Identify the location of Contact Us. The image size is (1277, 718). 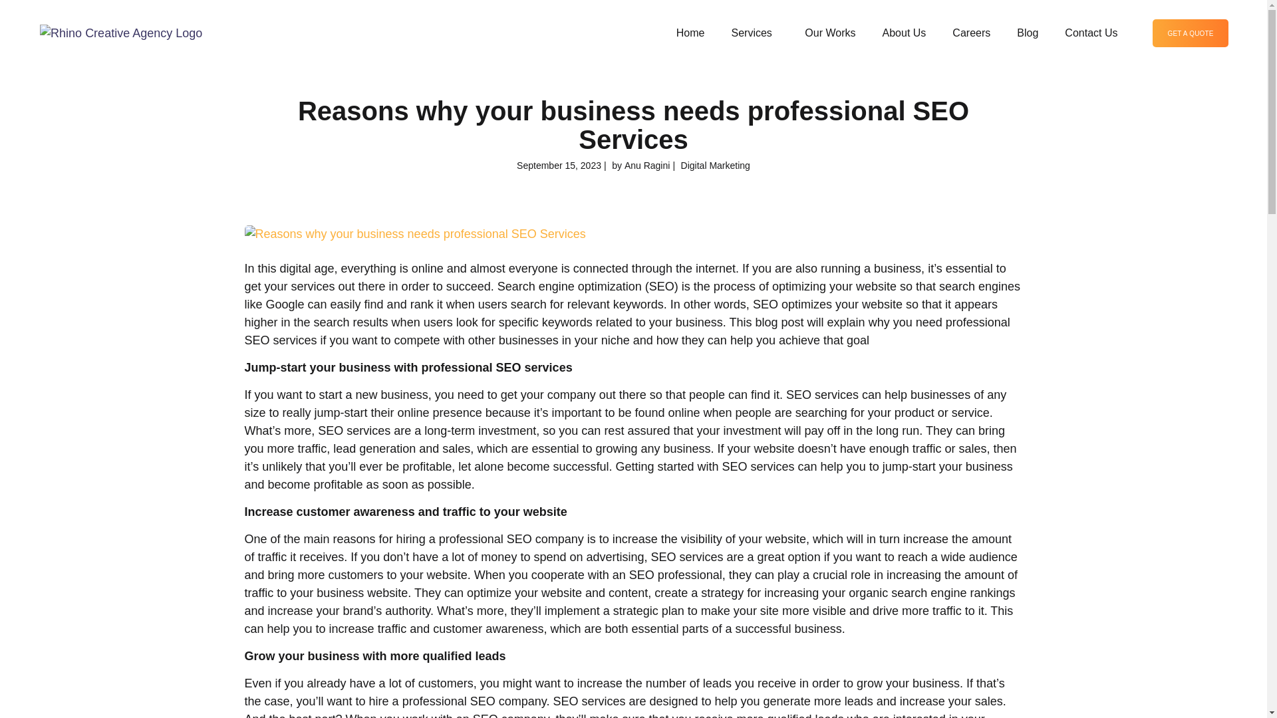
(1091, 33).